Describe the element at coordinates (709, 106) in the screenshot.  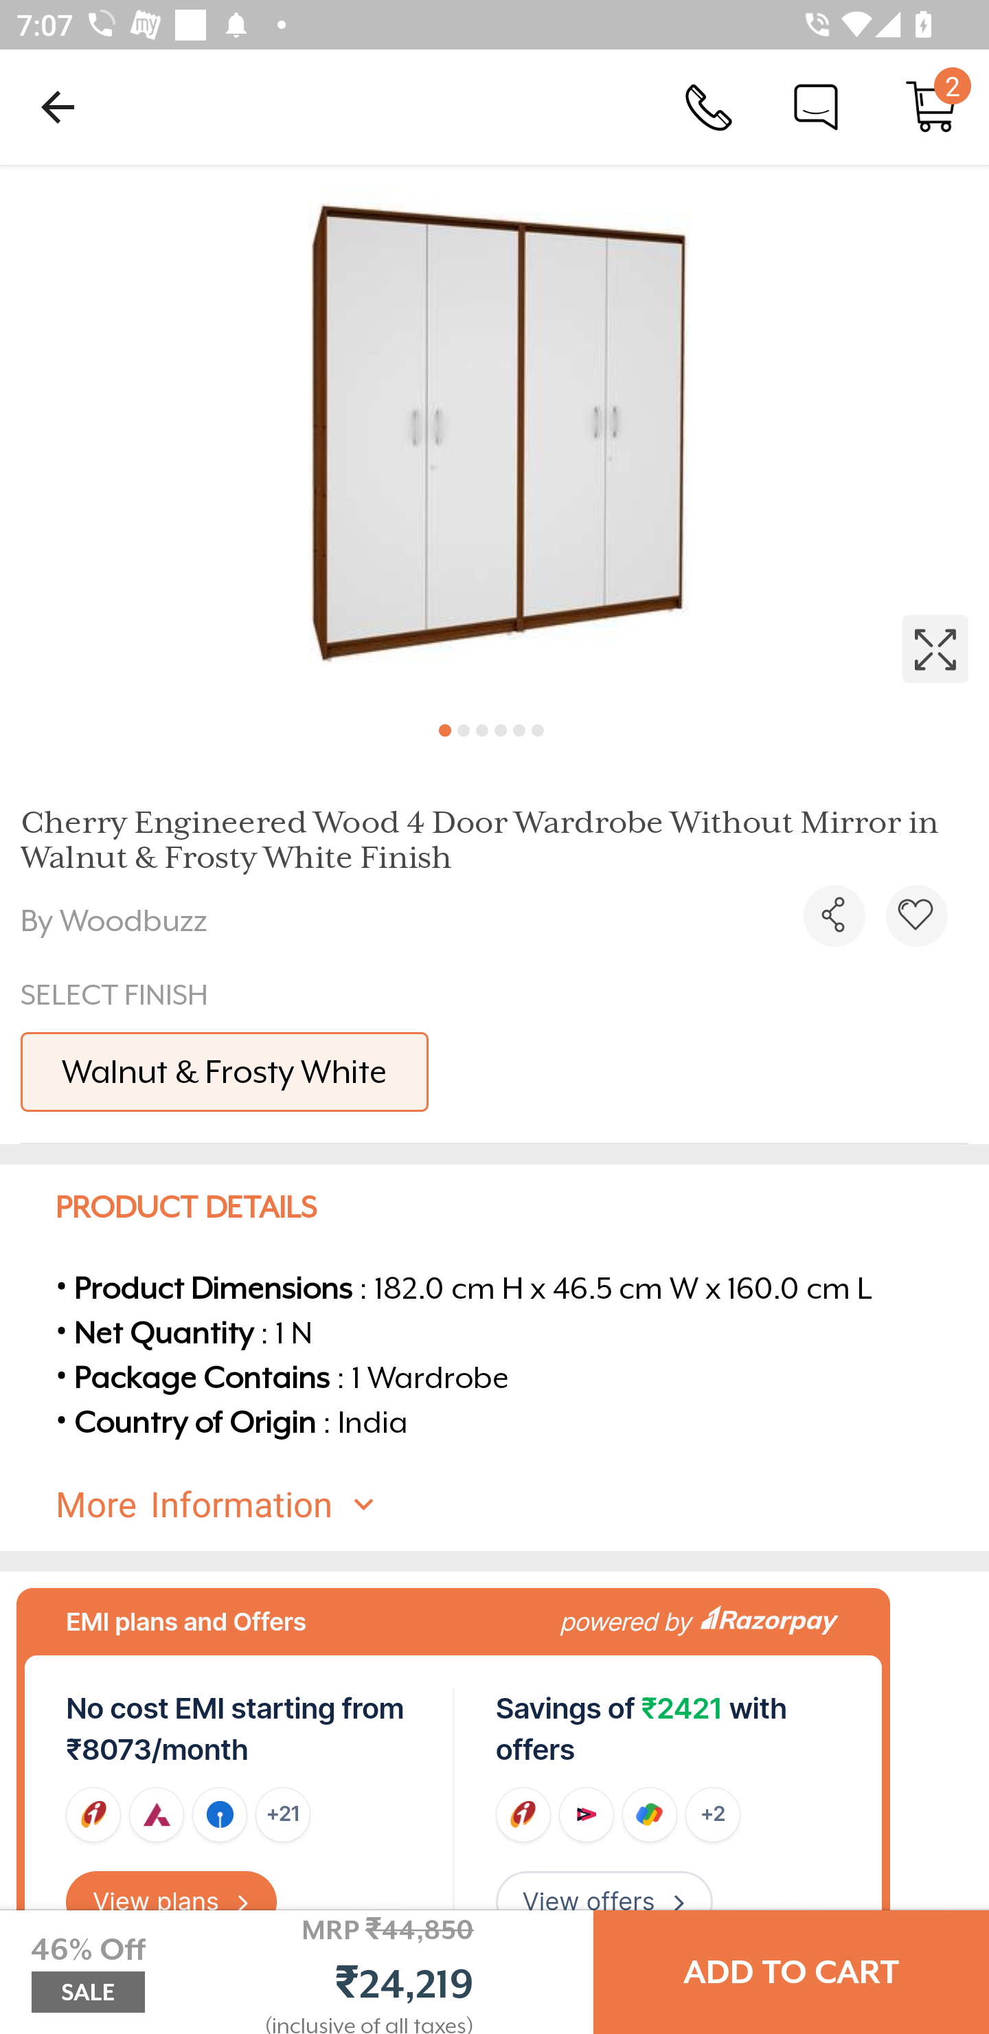
I see `Call Us` at that location.